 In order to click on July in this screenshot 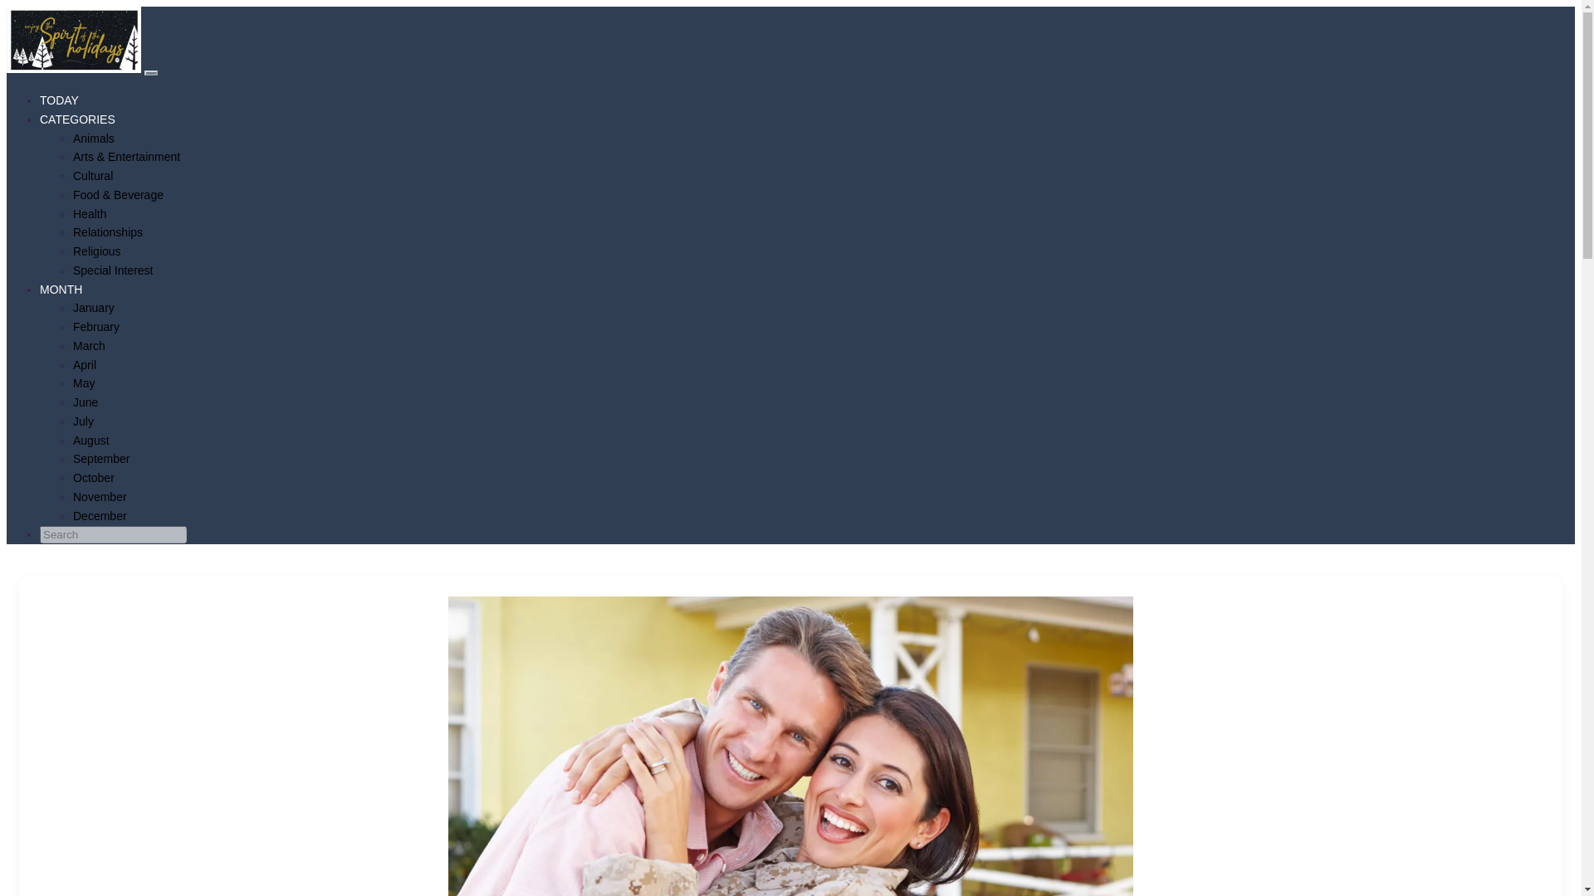, I will do `click(83, 421)`.